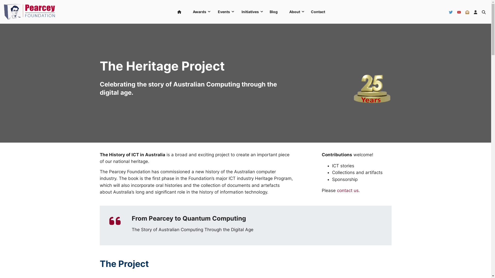 This screenshot has width=495, height=278. Describe the element at coordinates (451, 12) in the screenshot. I see `Twitter` at that location.